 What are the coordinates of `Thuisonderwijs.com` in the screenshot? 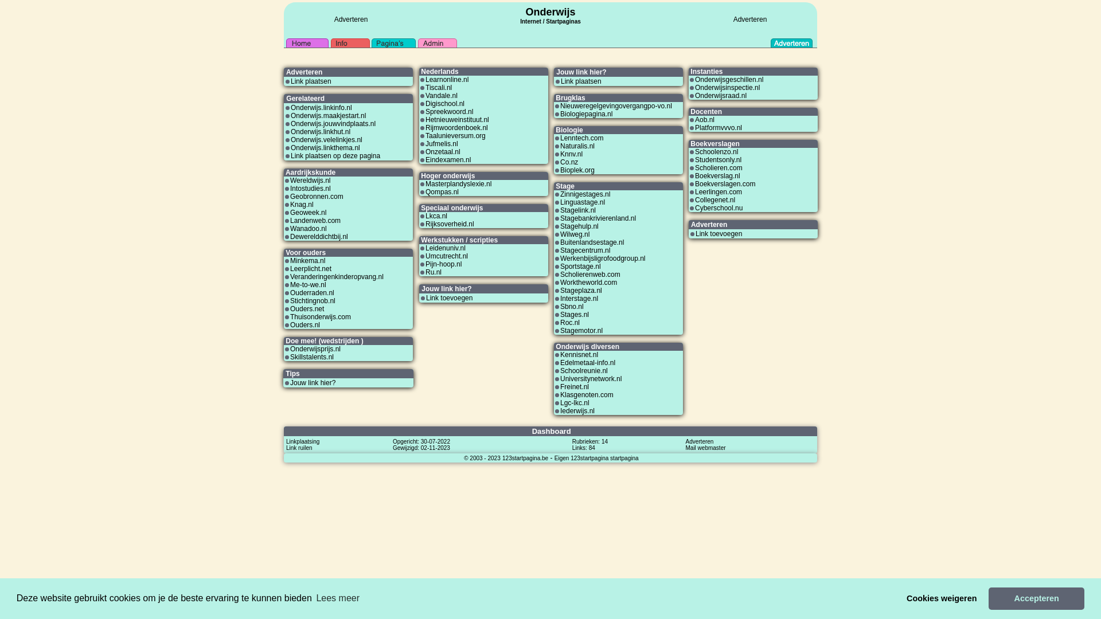 It's located at (321, 317).